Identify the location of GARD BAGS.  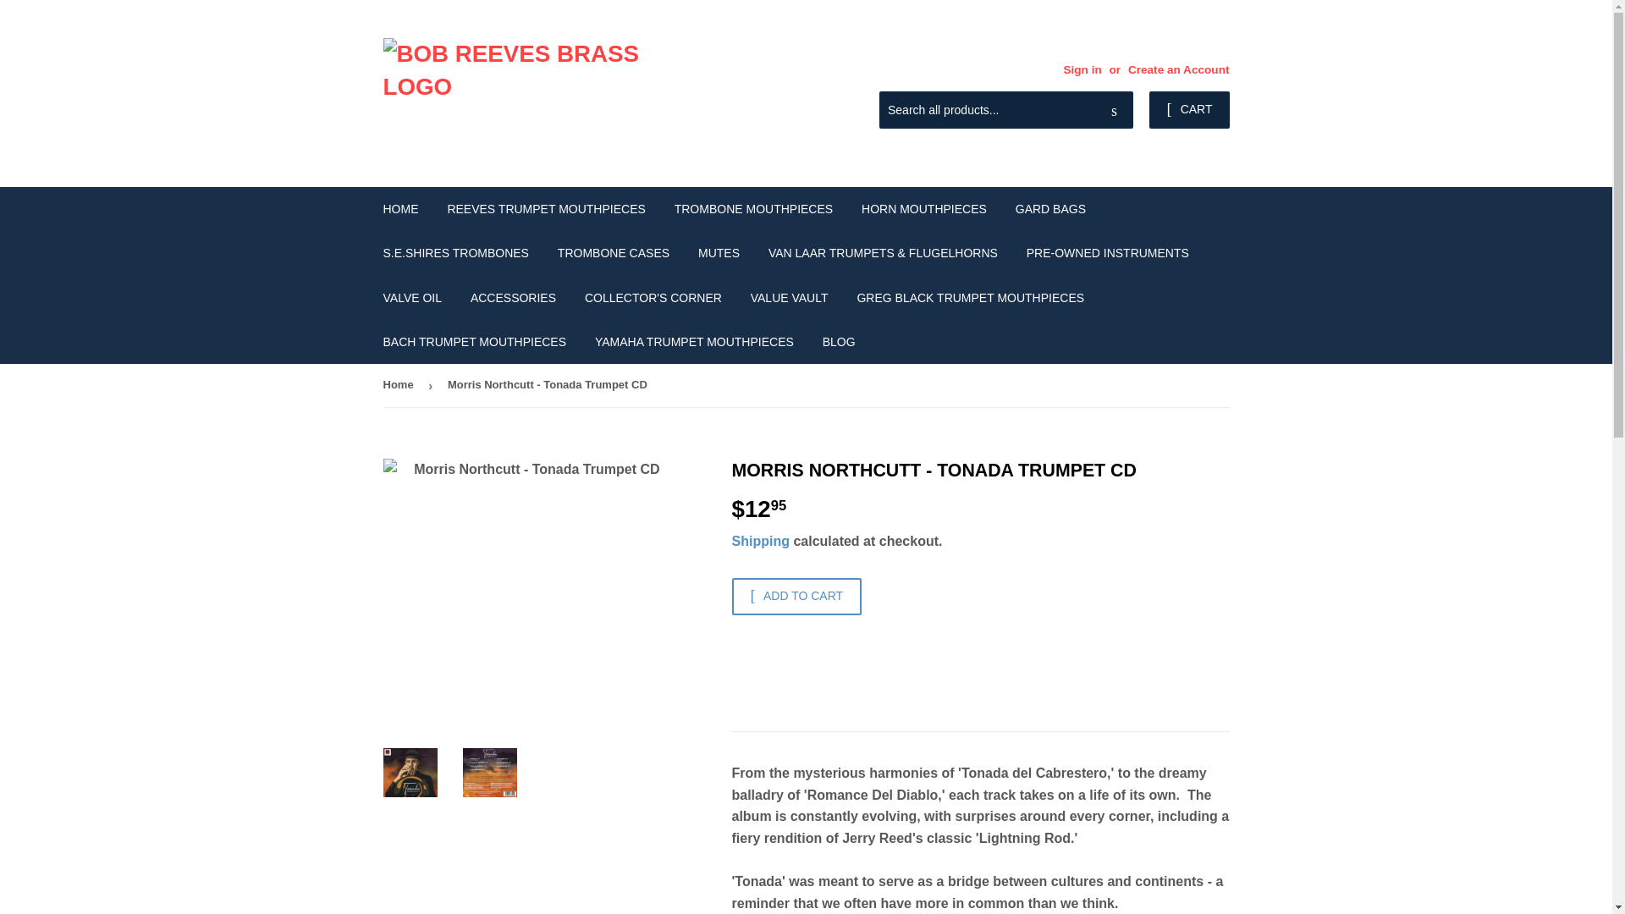
(1049, 209).